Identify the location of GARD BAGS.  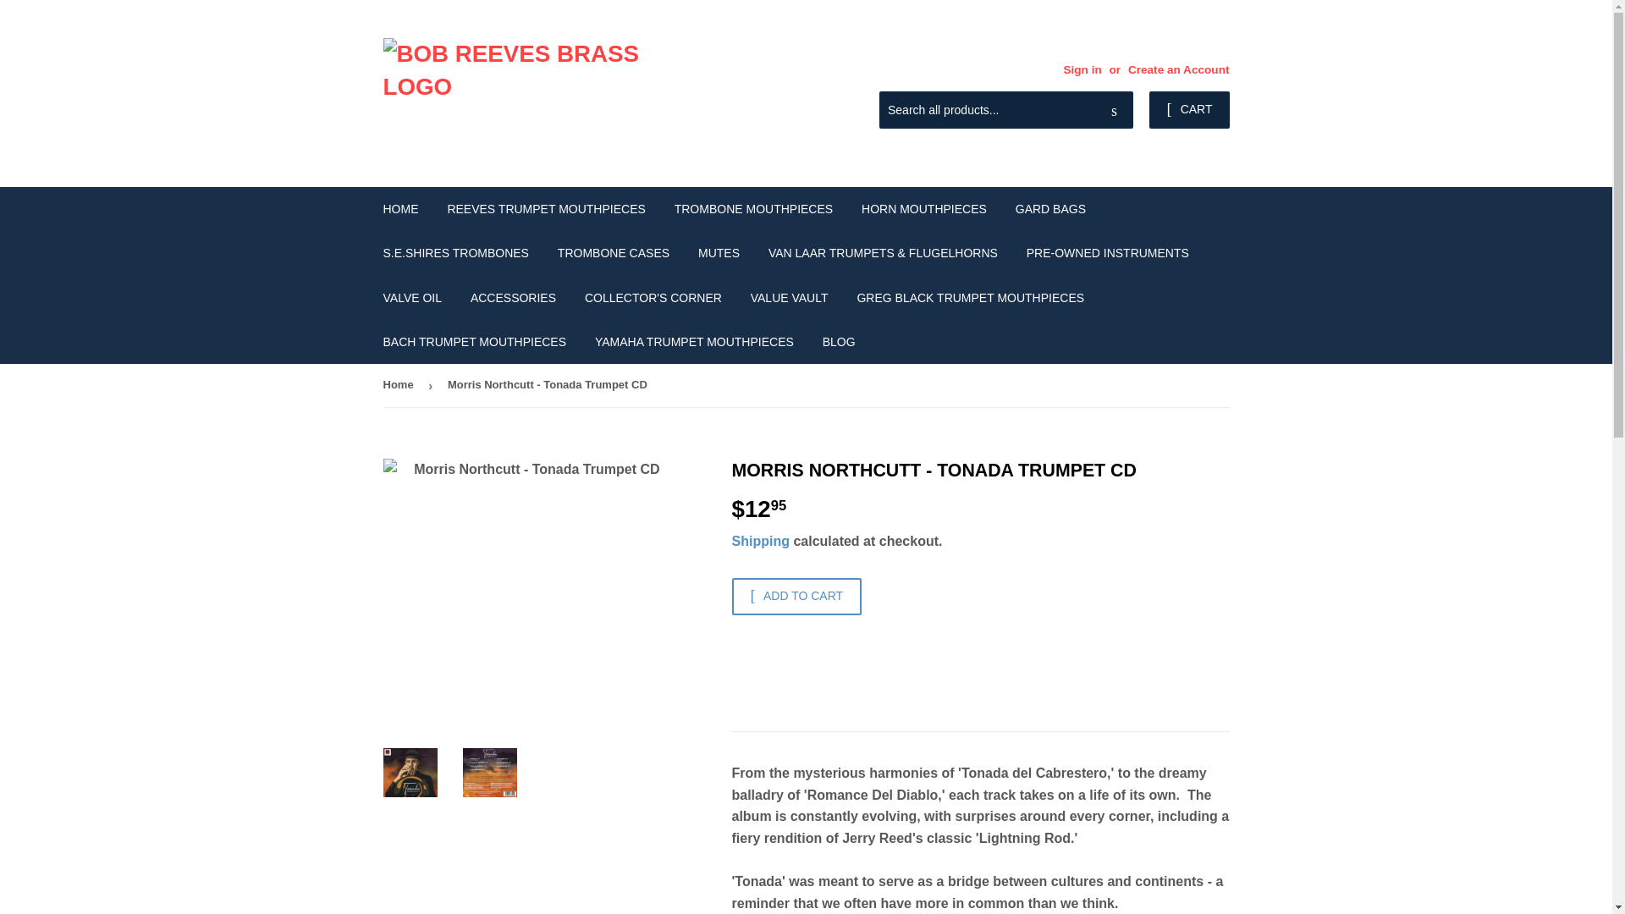
(1049, 209).